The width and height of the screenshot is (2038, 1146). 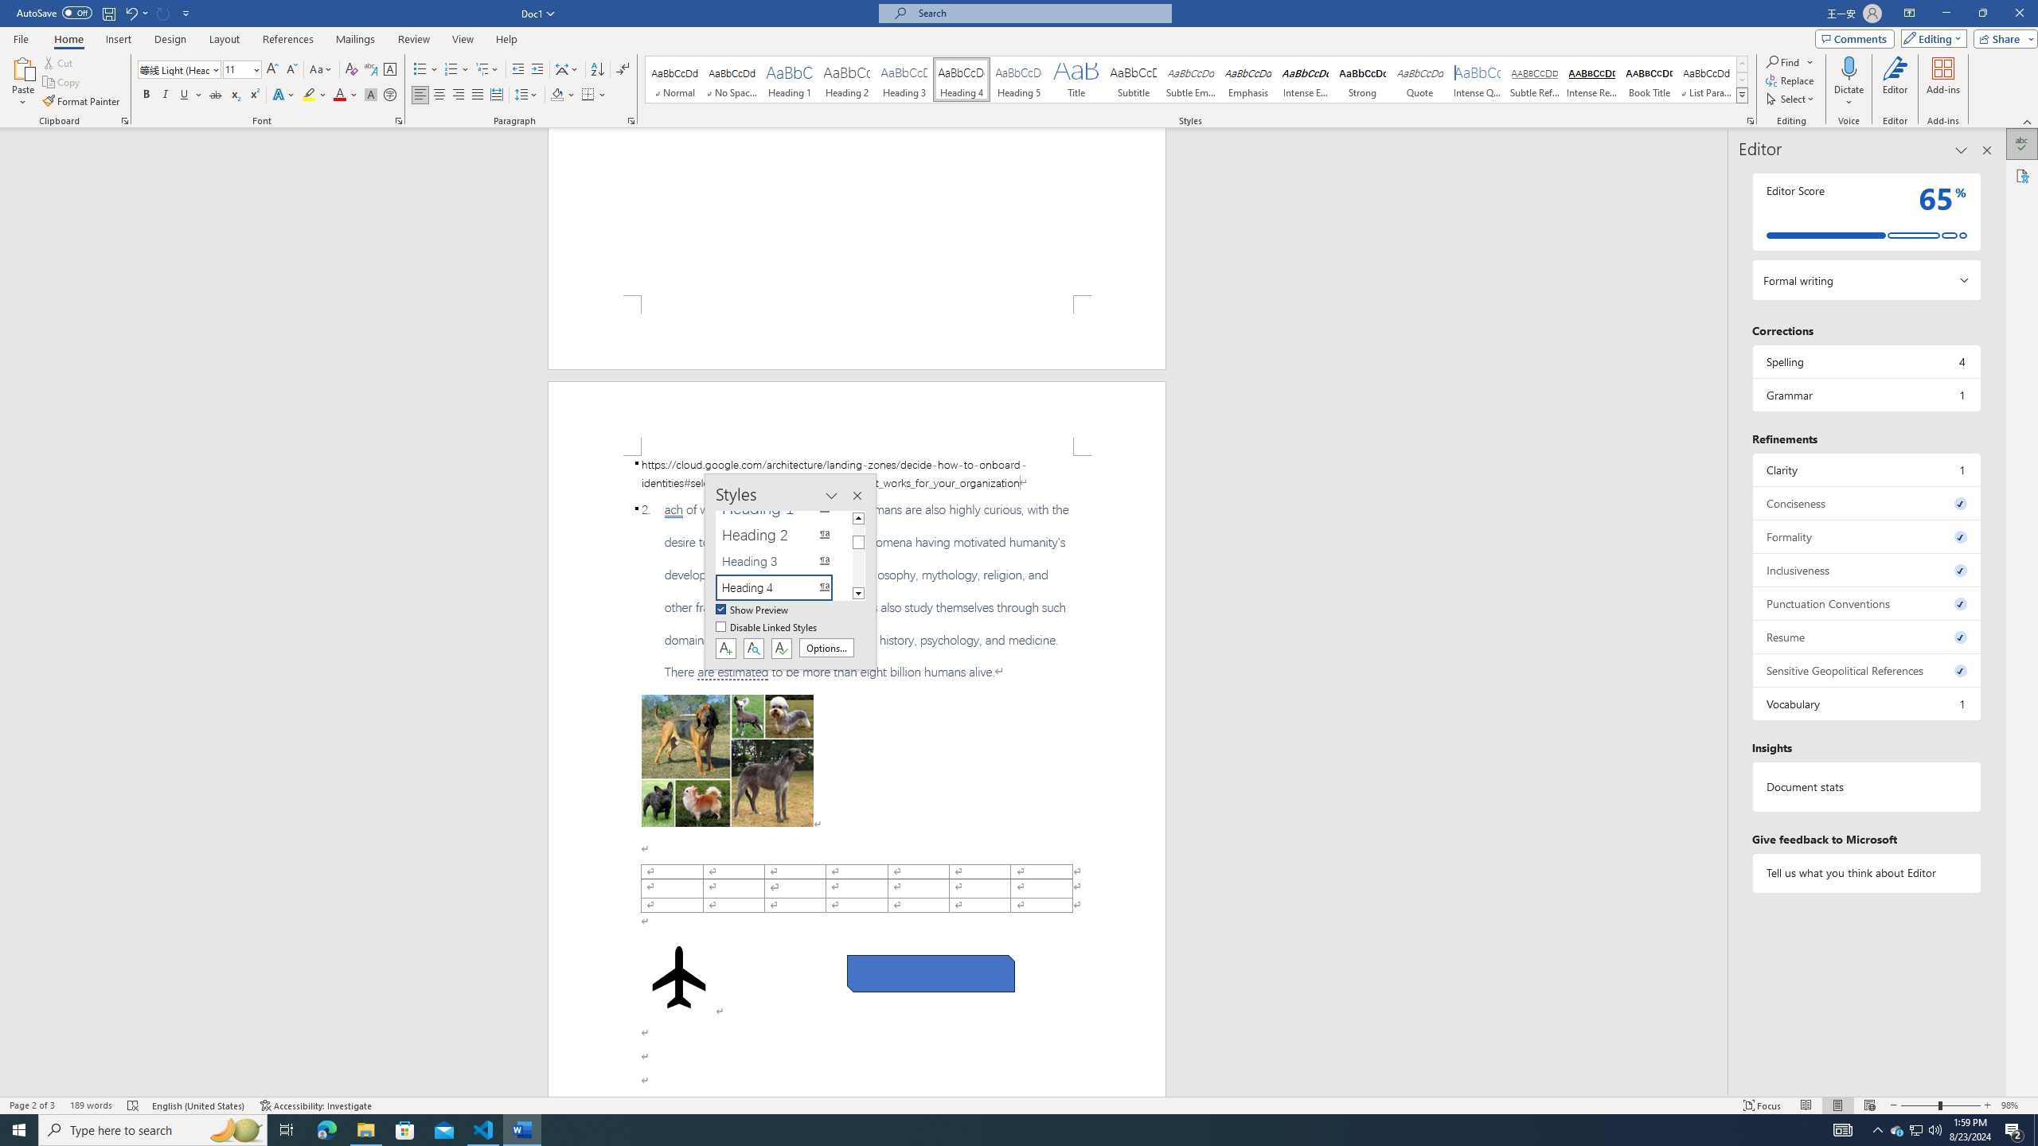 What do you see at coordinates (1784, 62) in the screenshot?
I see `Find` at bounding box center [1784, 62].